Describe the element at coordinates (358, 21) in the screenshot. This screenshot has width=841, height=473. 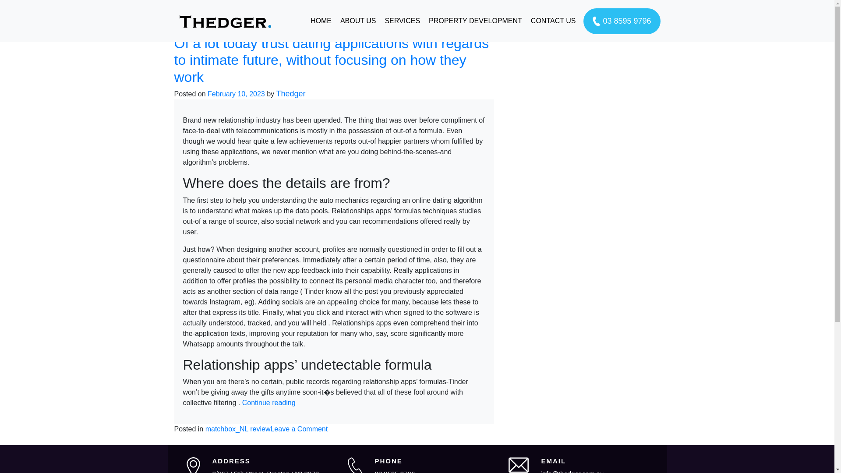
I see `ABOUT US` at that location.